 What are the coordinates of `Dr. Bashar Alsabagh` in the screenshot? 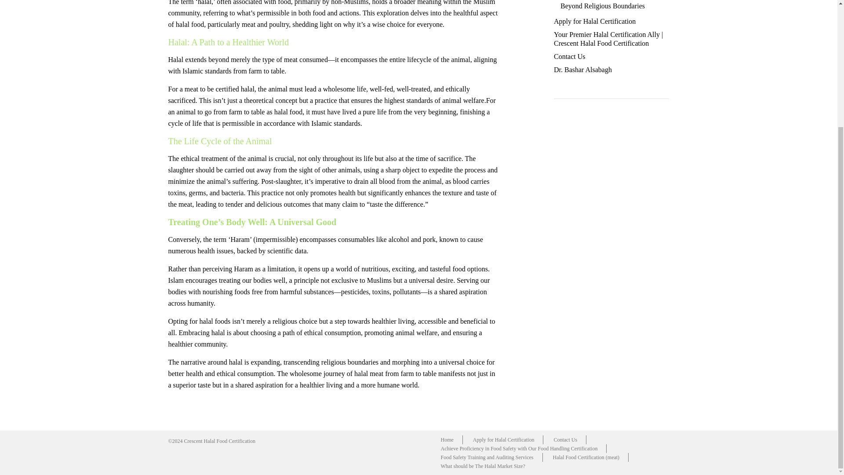 It's located at (583, 69).